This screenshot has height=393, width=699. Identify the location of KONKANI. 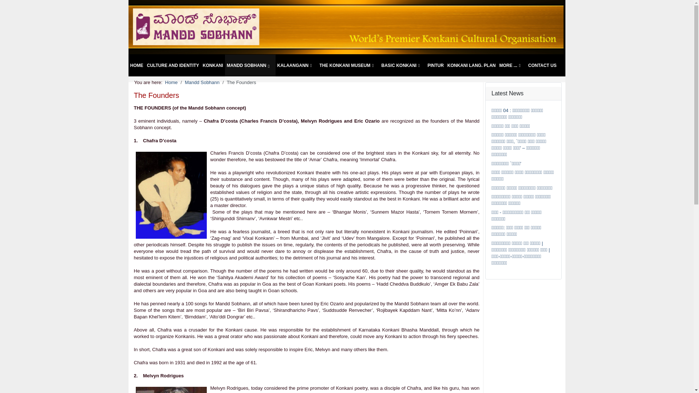
(213, 65).